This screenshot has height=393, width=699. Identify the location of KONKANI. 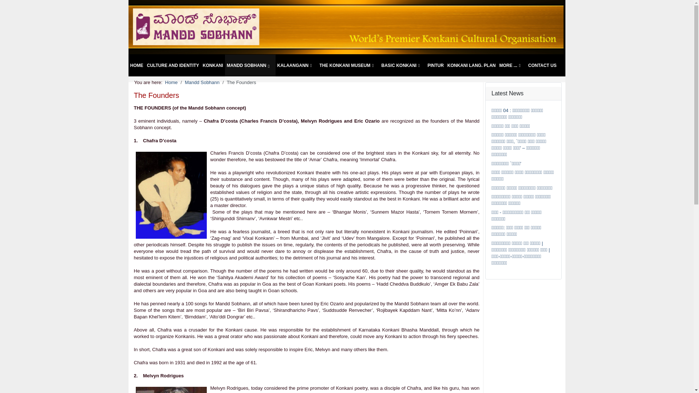
(213, 65).